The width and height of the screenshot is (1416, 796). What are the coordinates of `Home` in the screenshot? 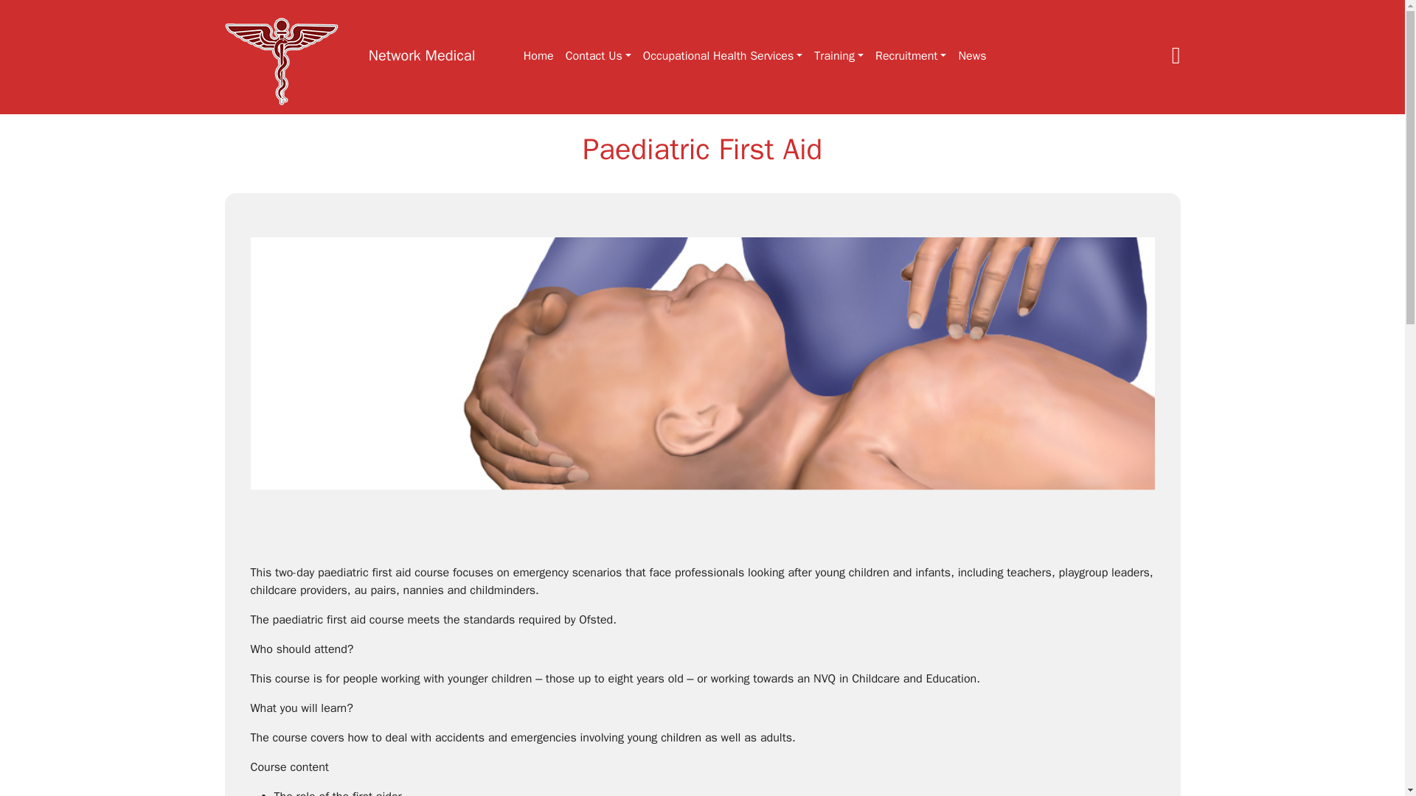 It's located at (538, 56).